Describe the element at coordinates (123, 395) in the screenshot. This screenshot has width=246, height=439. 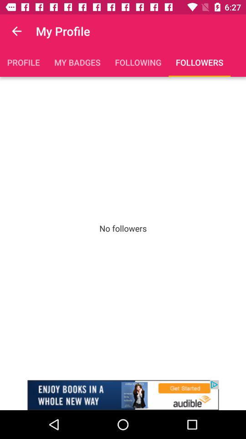
I see `advertisement` at that location.